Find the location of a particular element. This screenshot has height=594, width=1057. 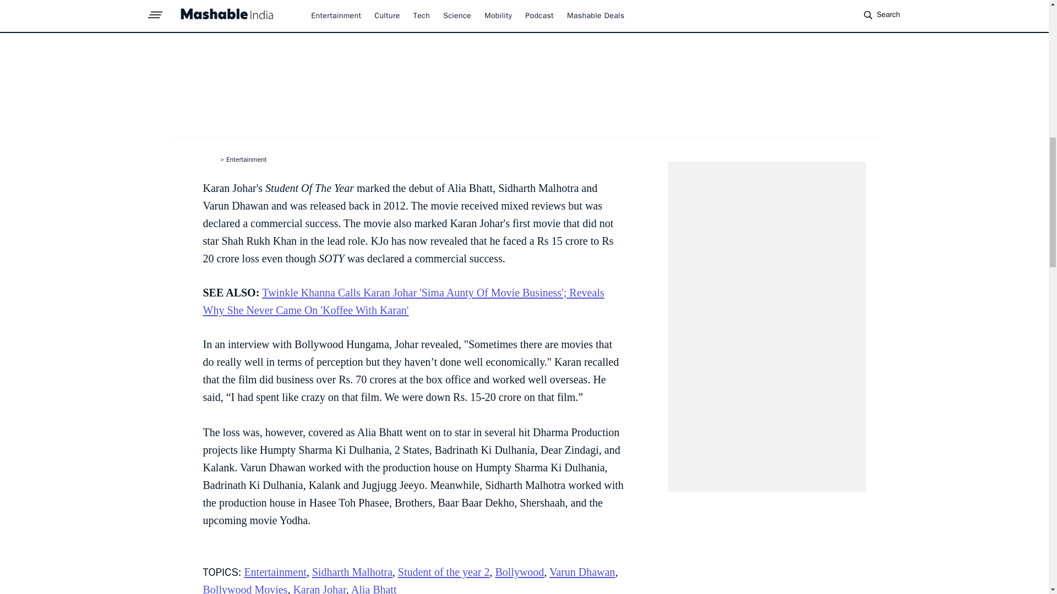

Alia Bhatt is located at coordinates (374, 588).